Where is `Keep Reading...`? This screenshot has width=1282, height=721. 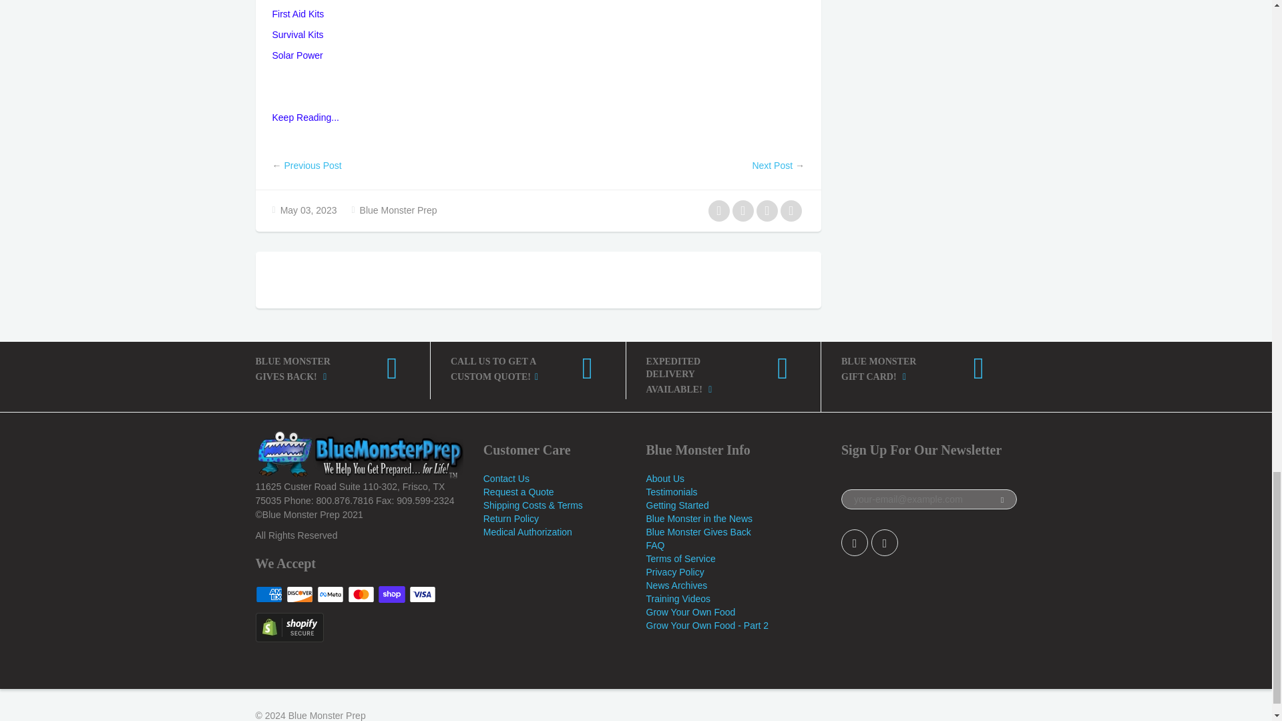
Keep Reading... is located at coordinates (306, 117).